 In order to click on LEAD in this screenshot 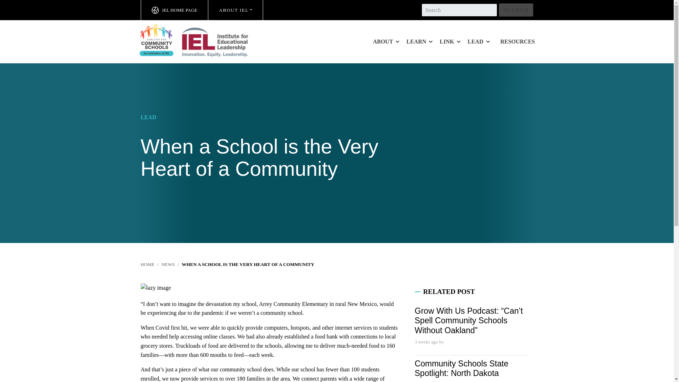, I will do `click(478, 41)`.